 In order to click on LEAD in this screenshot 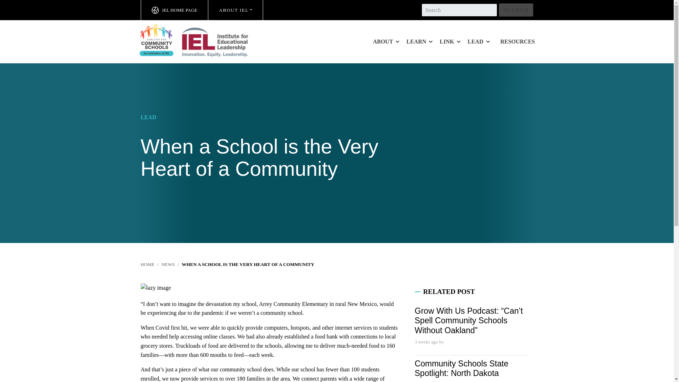, I will do `click(478, 41)`.